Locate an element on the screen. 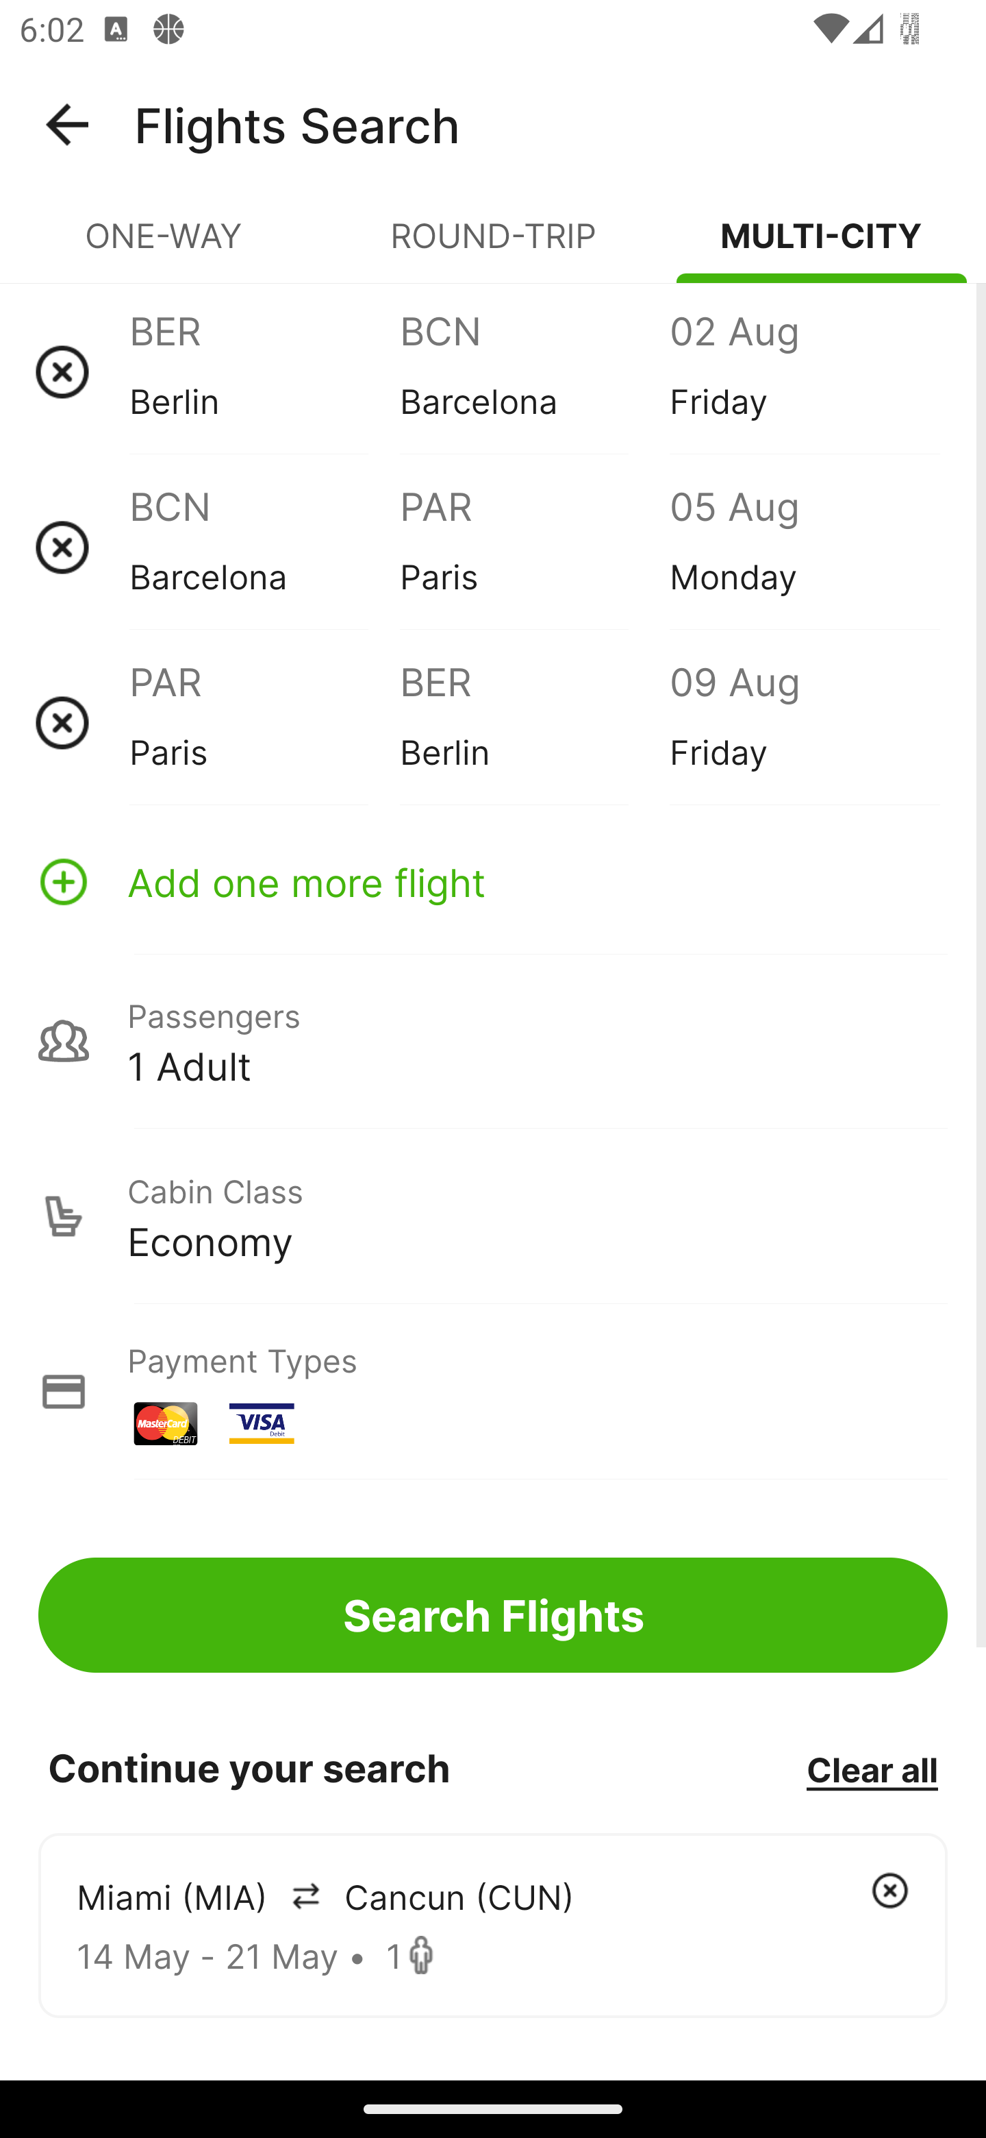 The height and width of the screenshot is (2138, 986). PAR Paris is located at coordinates (534, 547).